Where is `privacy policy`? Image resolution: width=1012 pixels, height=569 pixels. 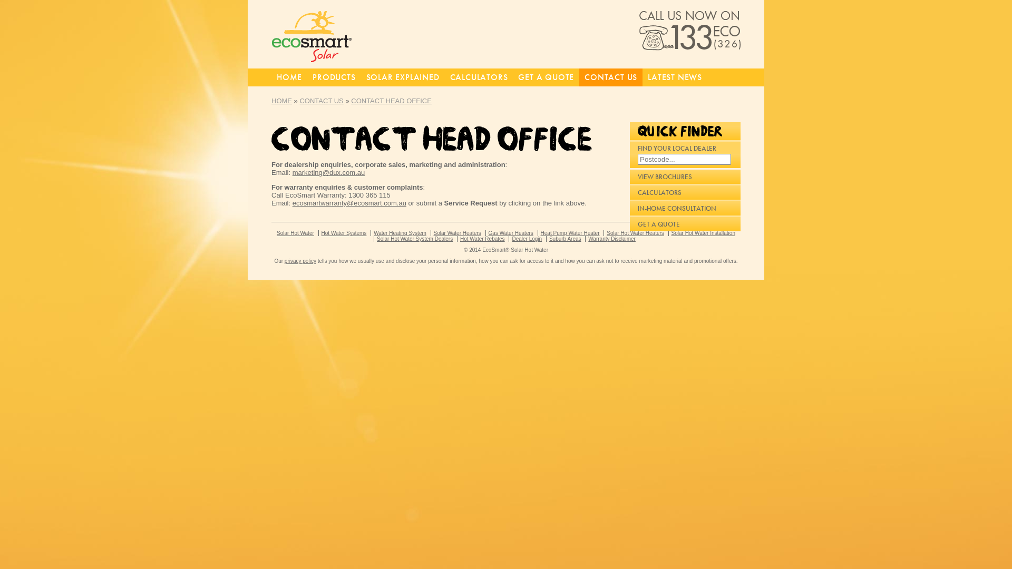
privacy policy is located at coordinates (300, 261).